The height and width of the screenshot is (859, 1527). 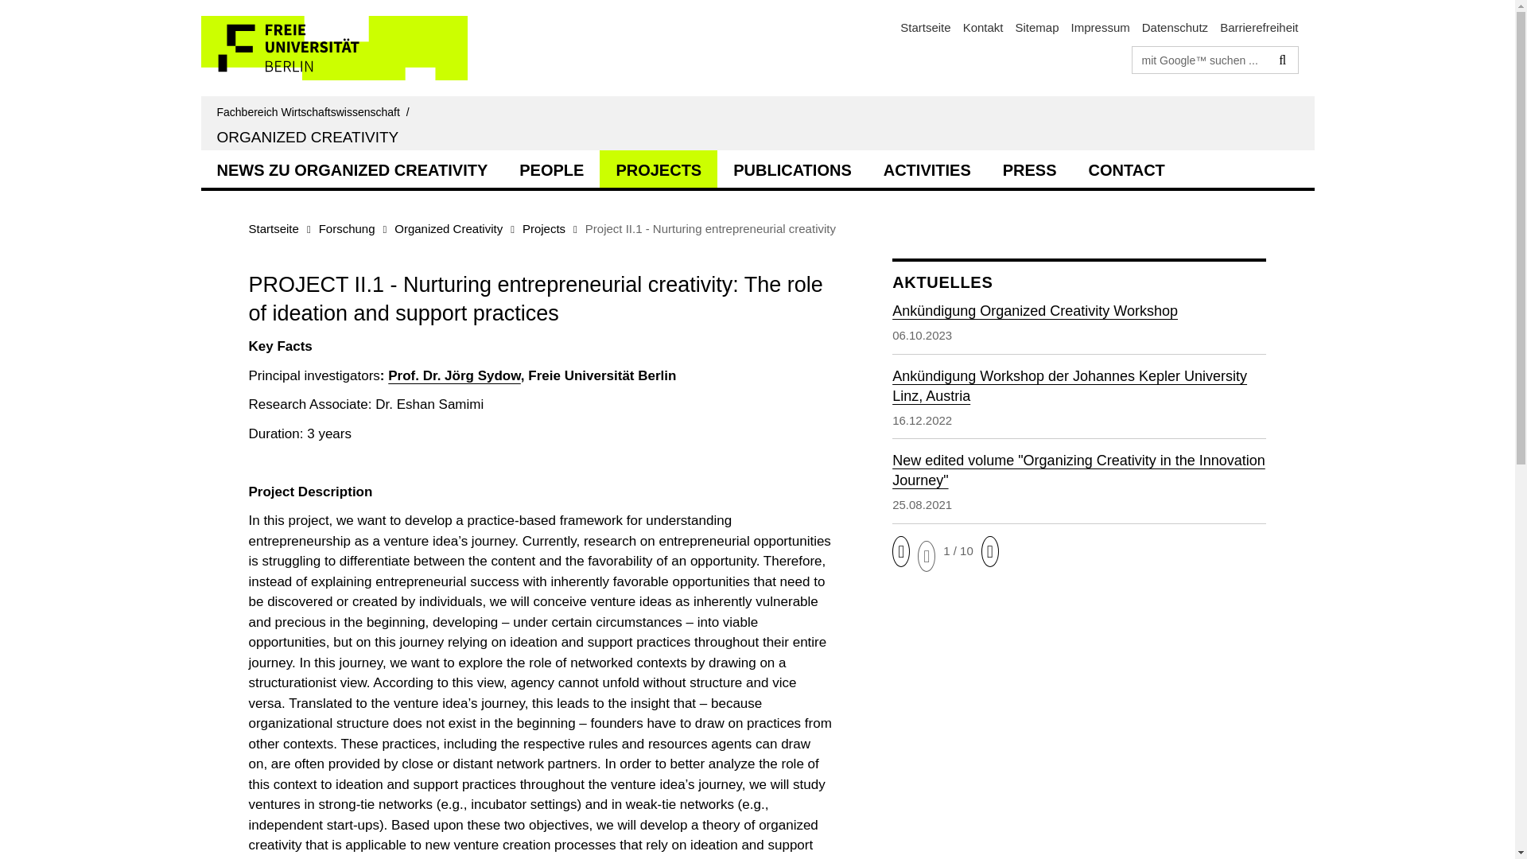 I want to click on Datenschutz, so click(x=1175, y=27).